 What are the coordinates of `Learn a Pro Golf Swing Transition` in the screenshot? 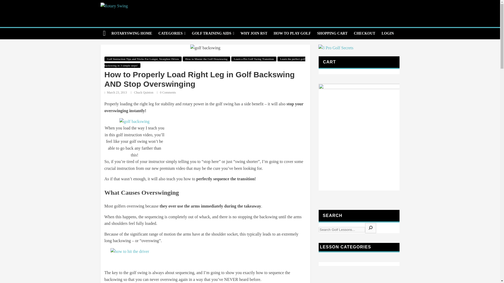 It's located at (254, 59).